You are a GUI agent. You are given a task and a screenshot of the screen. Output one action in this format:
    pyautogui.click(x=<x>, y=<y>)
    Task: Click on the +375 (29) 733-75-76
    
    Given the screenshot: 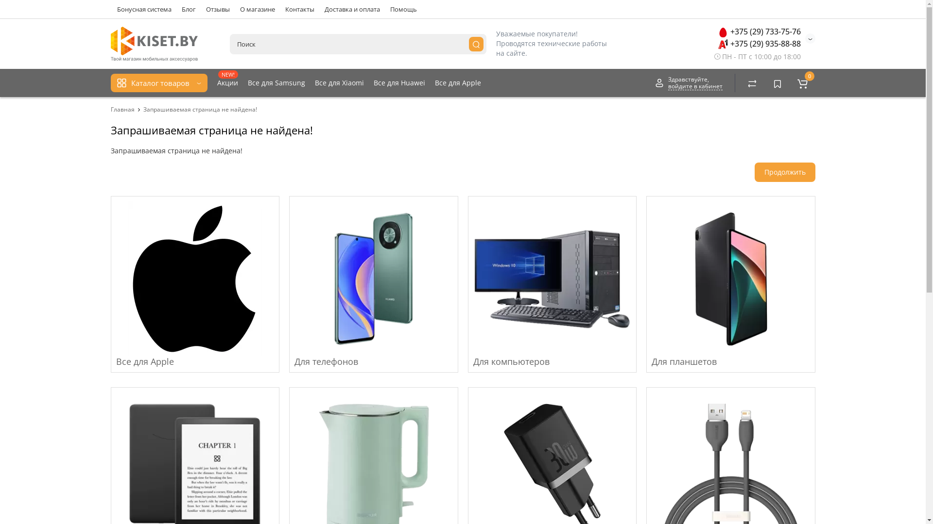 What is the action you would take?
    pyautogui.click(x=760, y=32)
    